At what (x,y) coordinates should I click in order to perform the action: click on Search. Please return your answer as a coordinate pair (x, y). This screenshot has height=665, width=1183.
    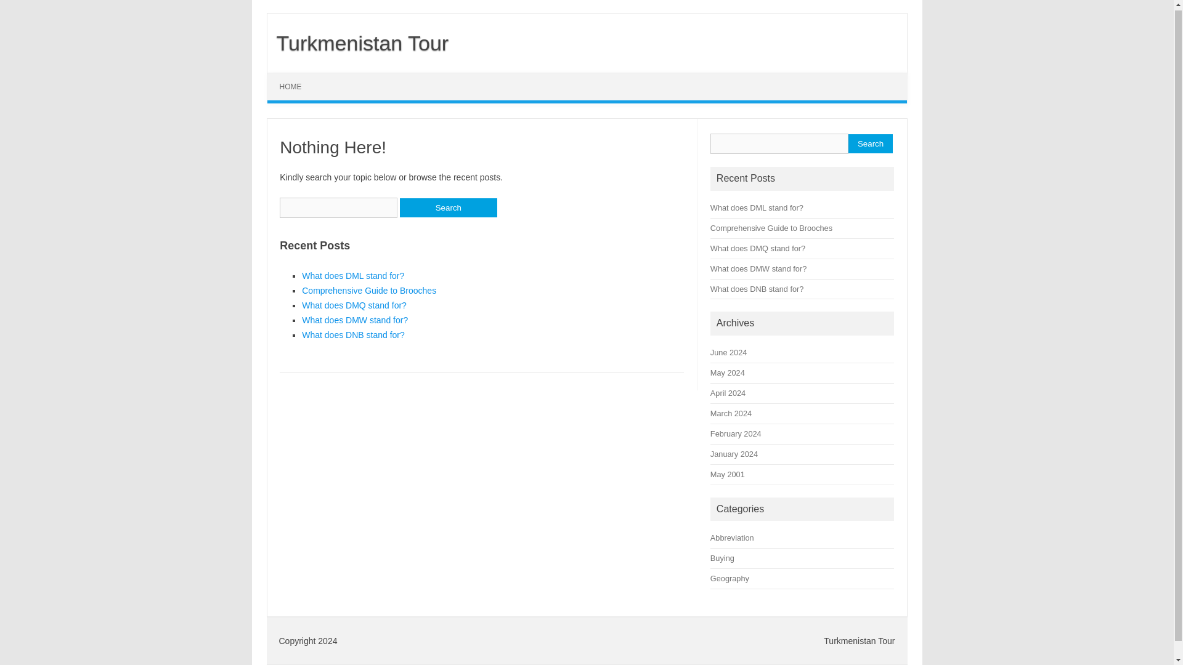
    Looking at the image, I should click on (870, 144).